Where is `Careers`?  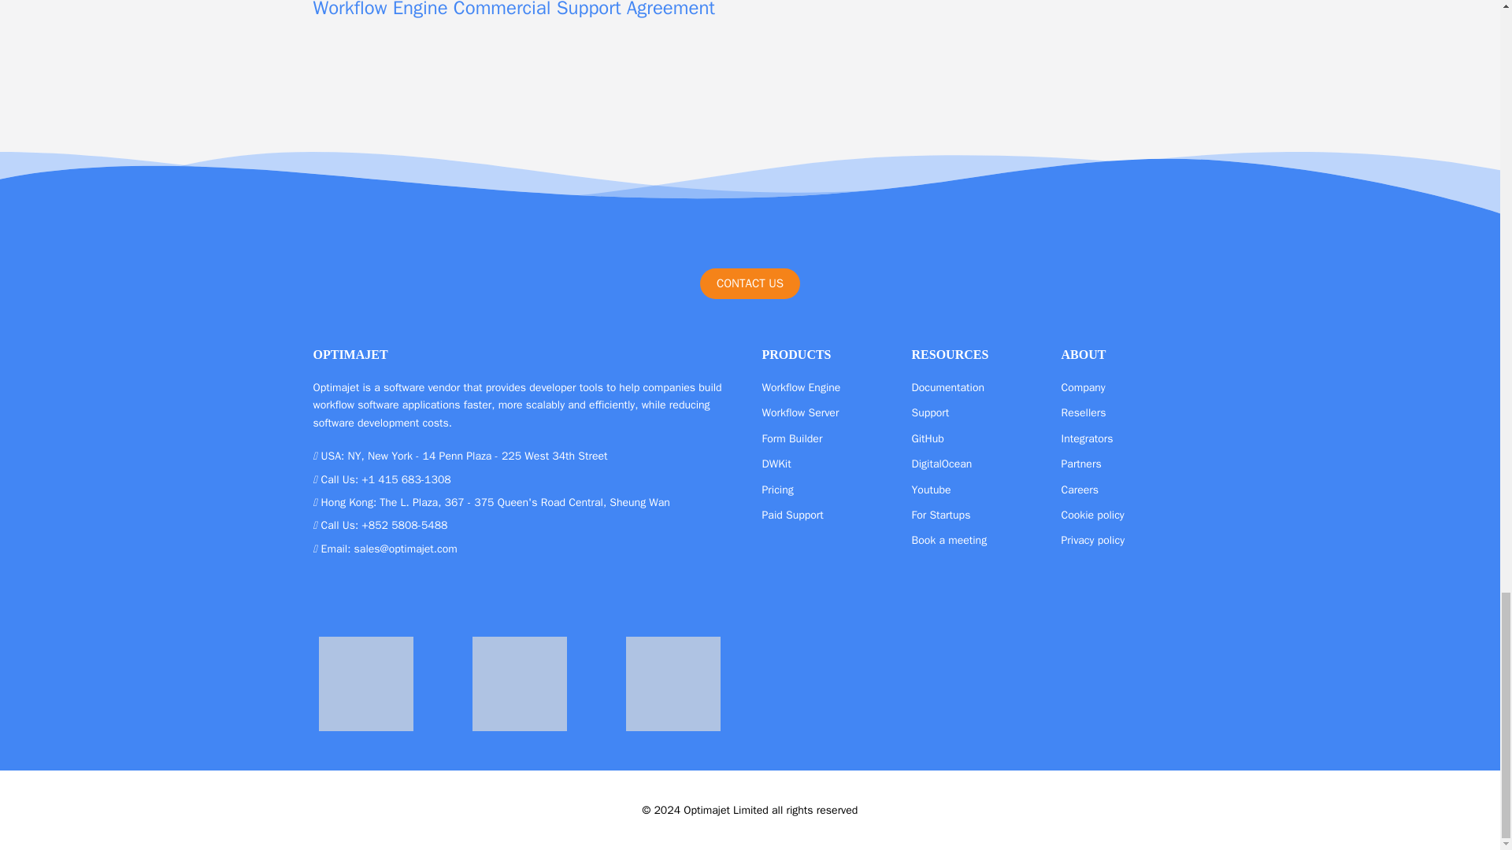
Careers is located at coordinates (1080, 490).